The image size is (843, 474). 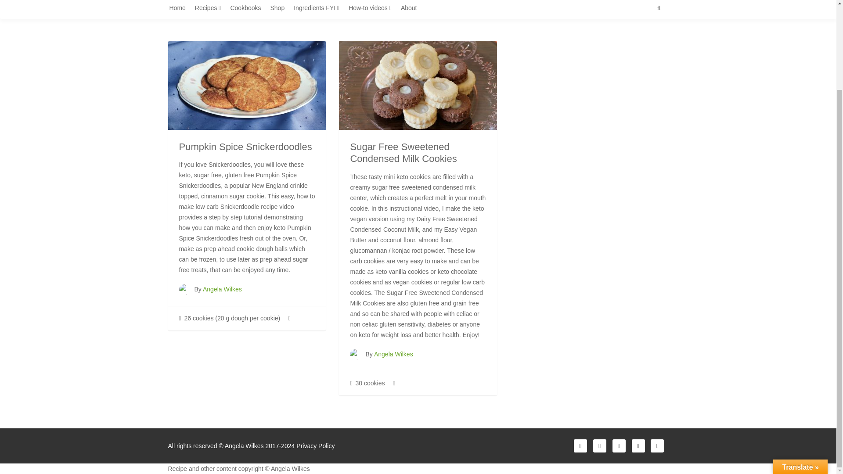 What do you see at coordinates (320, 10) in the screenshot?
I see `Ingredients FYI` at bounding box center [320, 10].